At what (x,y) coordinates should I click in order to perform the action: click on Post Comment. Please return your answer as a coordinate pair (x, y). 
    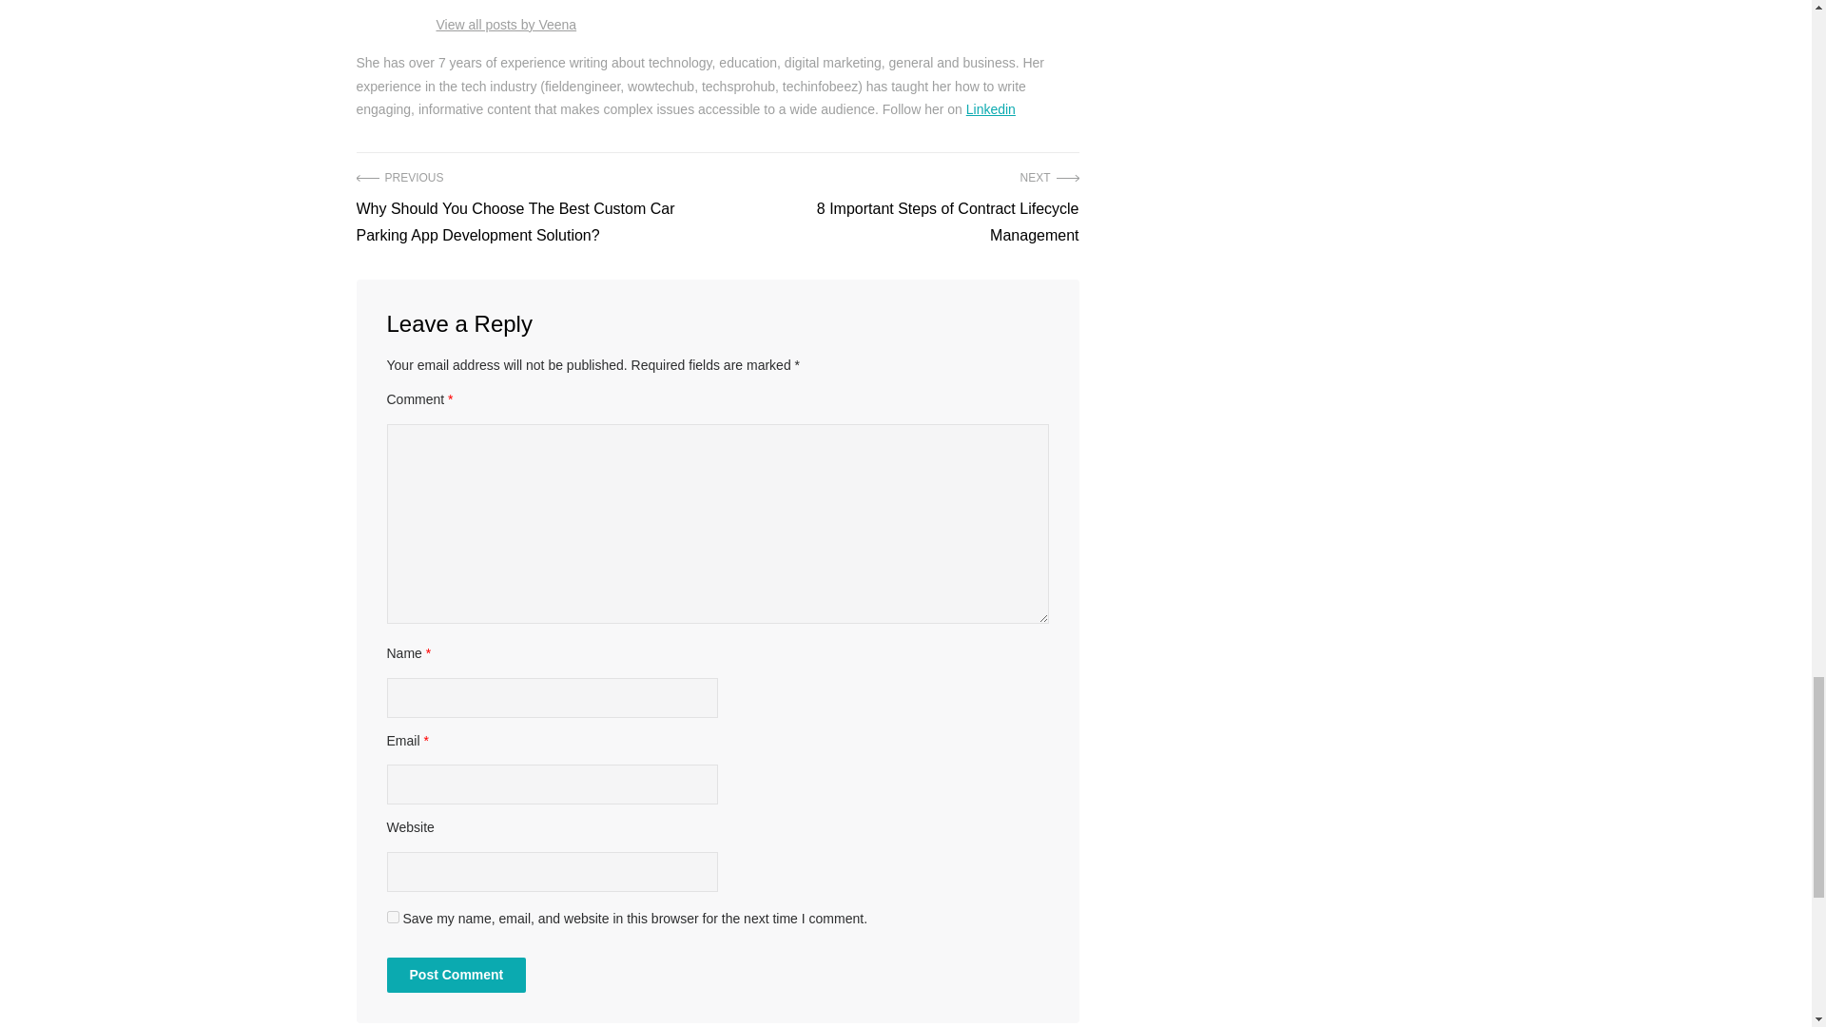
    Looking at the image, I should click on (455, 975).